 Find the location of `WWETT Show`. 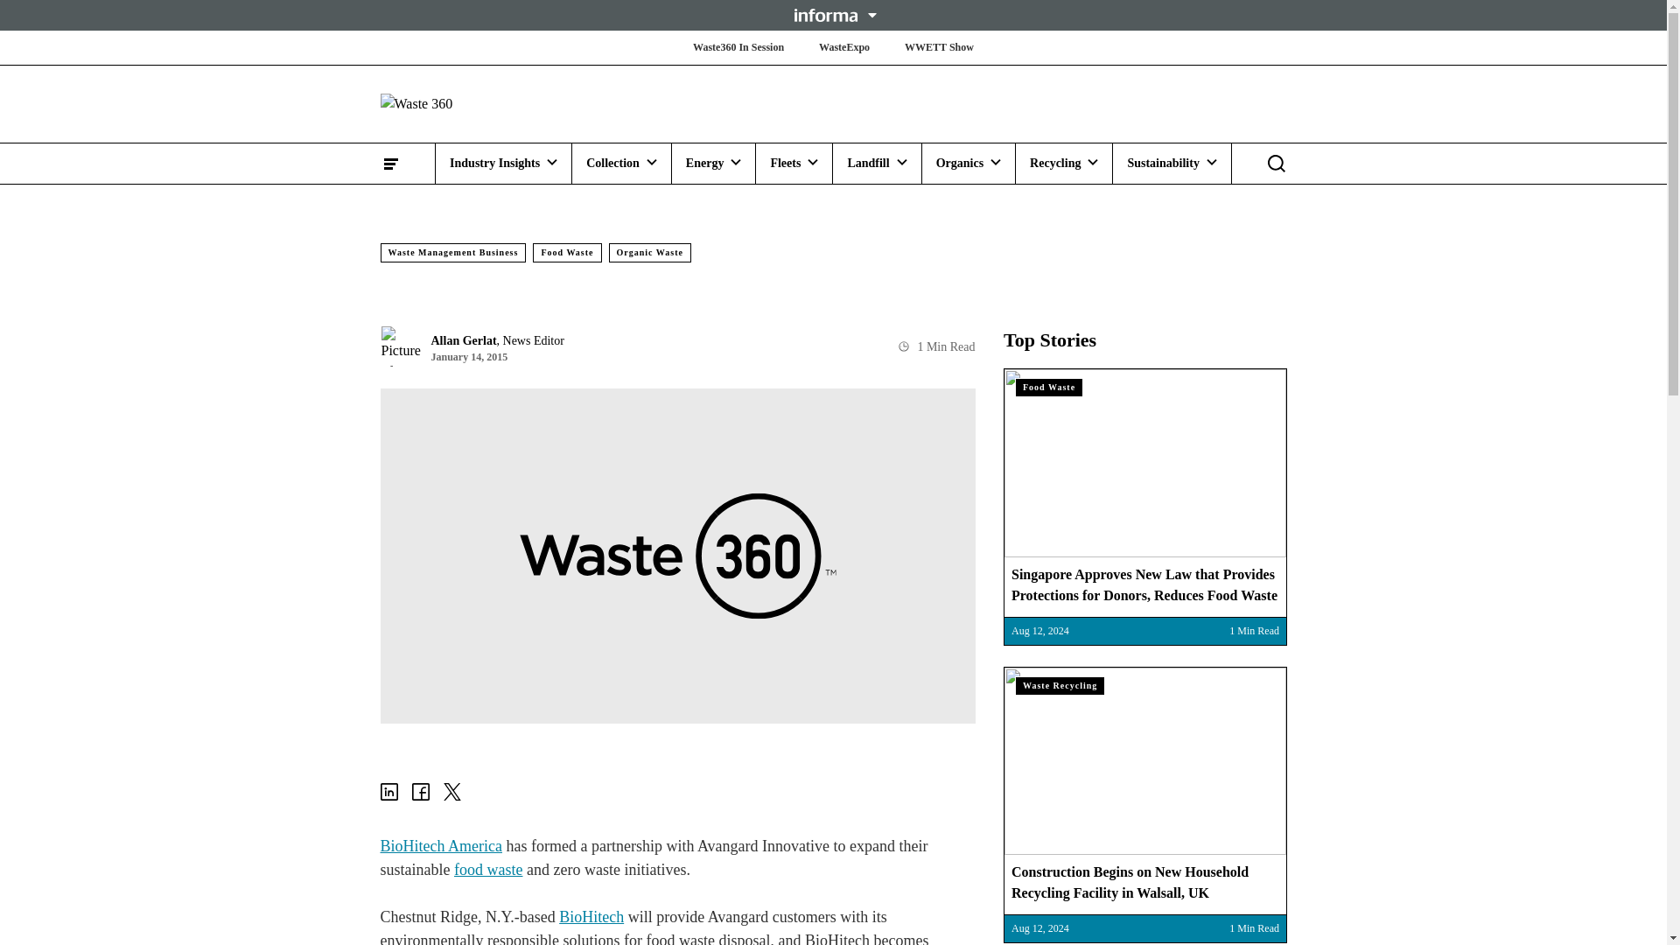

WWETT Show is located at coordinates (939, 47).